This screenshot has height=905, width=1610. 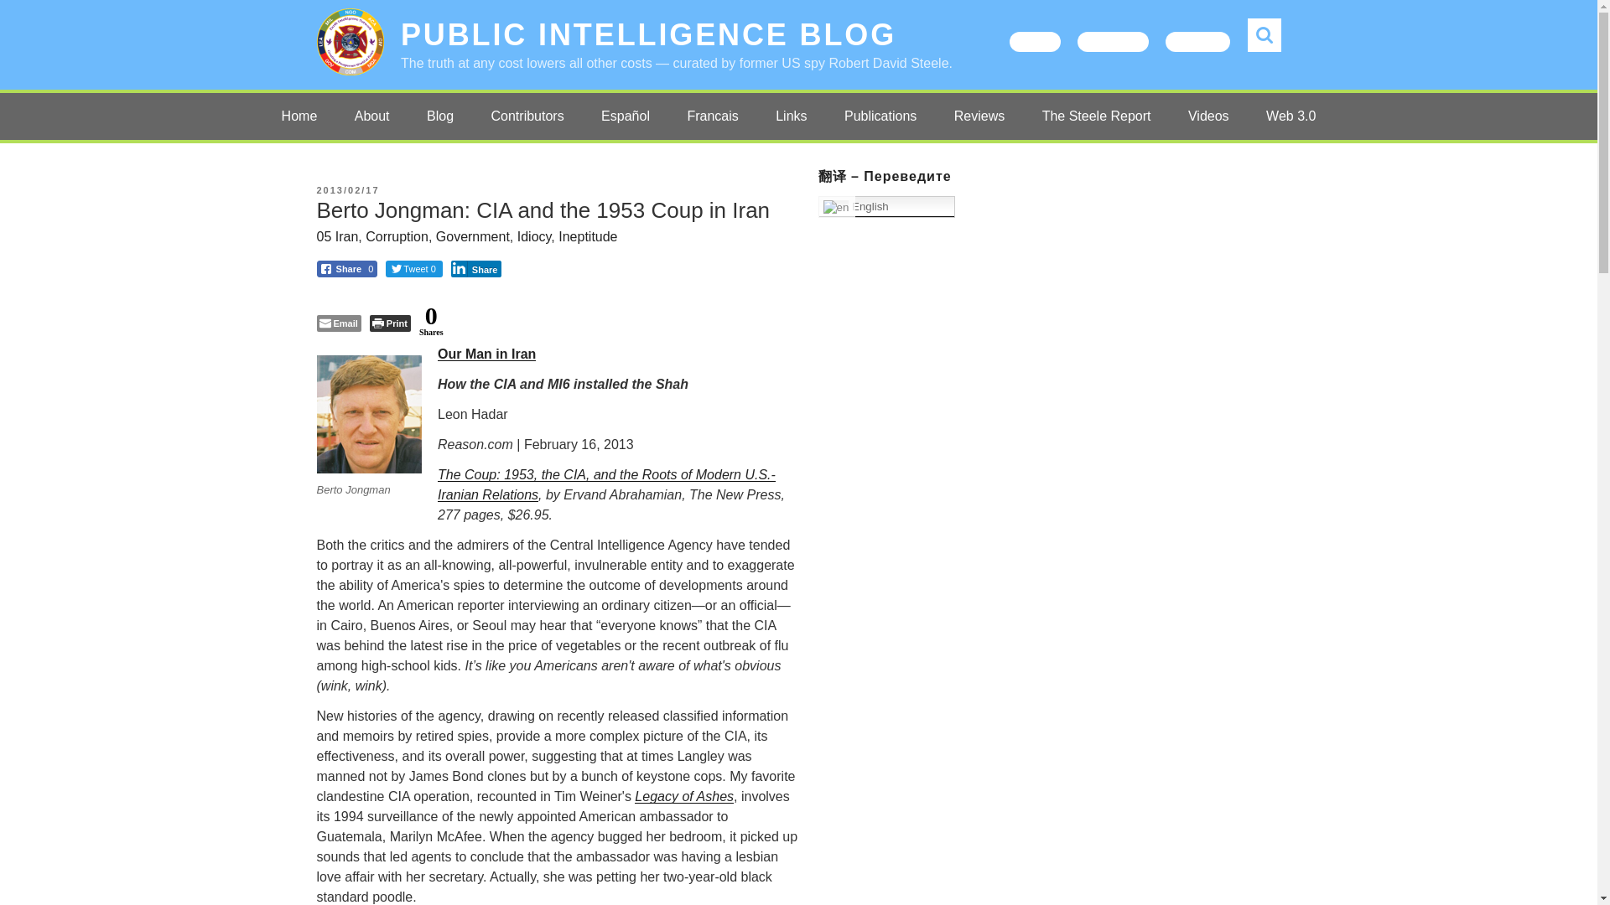 What do you see at coordinates (1209, 116) in the screenshot?
I see `Videos` at bounding box center [1209, 116].